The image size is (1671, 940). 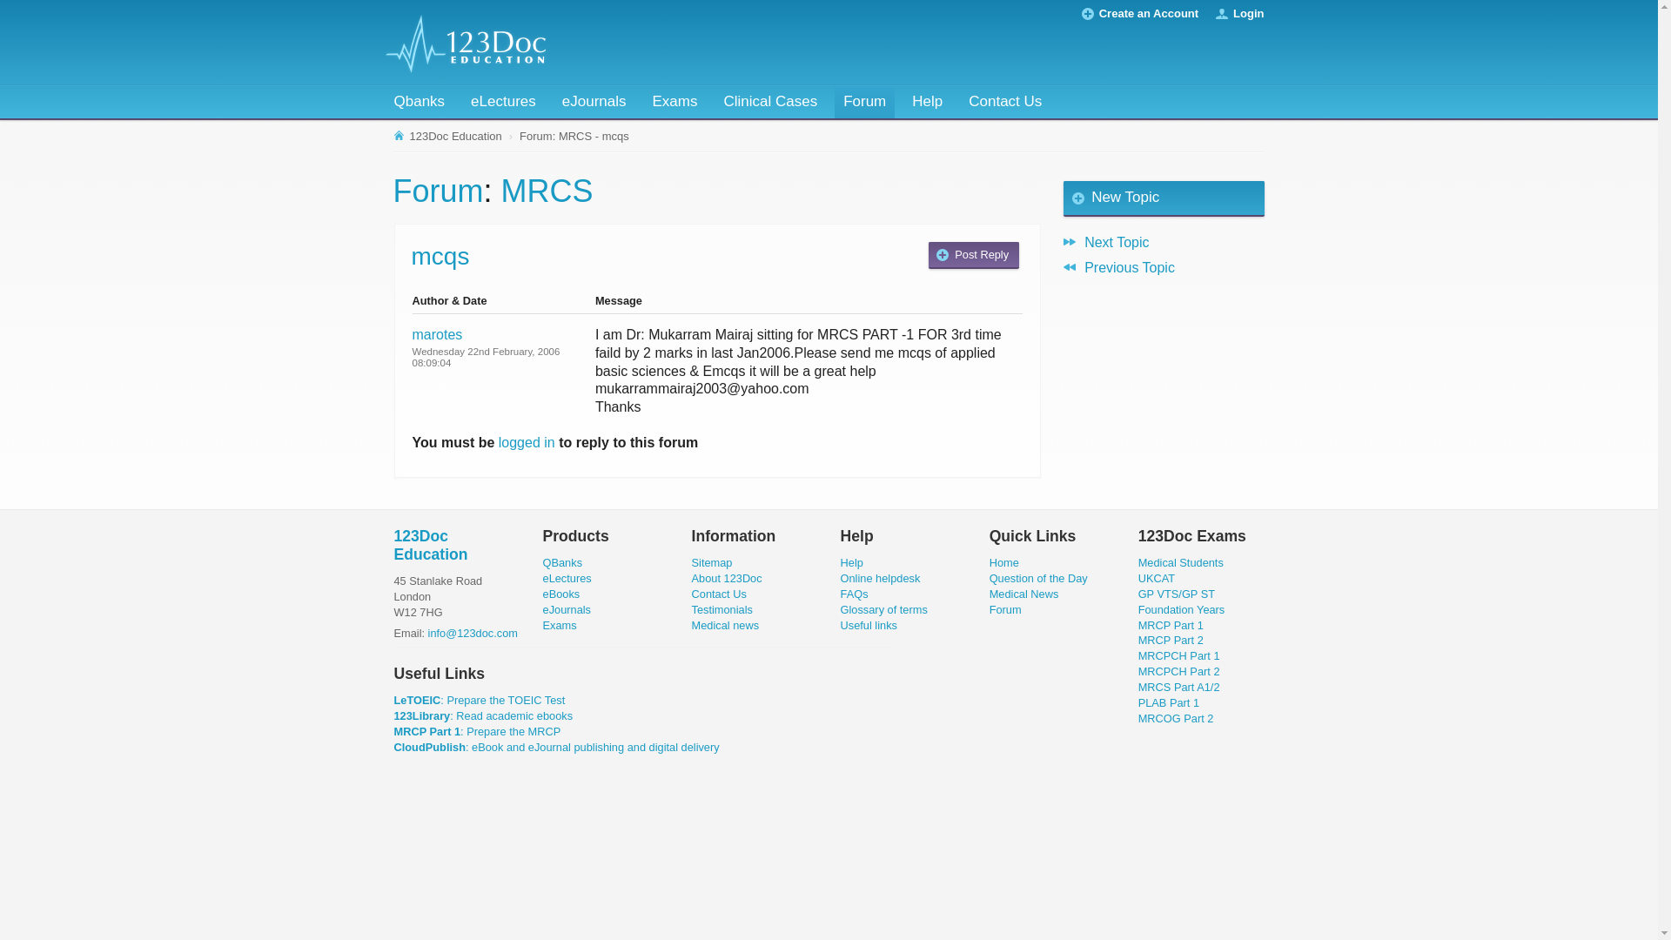 What do you see at coordinates (560, 625) in the screenshot?
I see `Exams` at bounding box center [560, 625].